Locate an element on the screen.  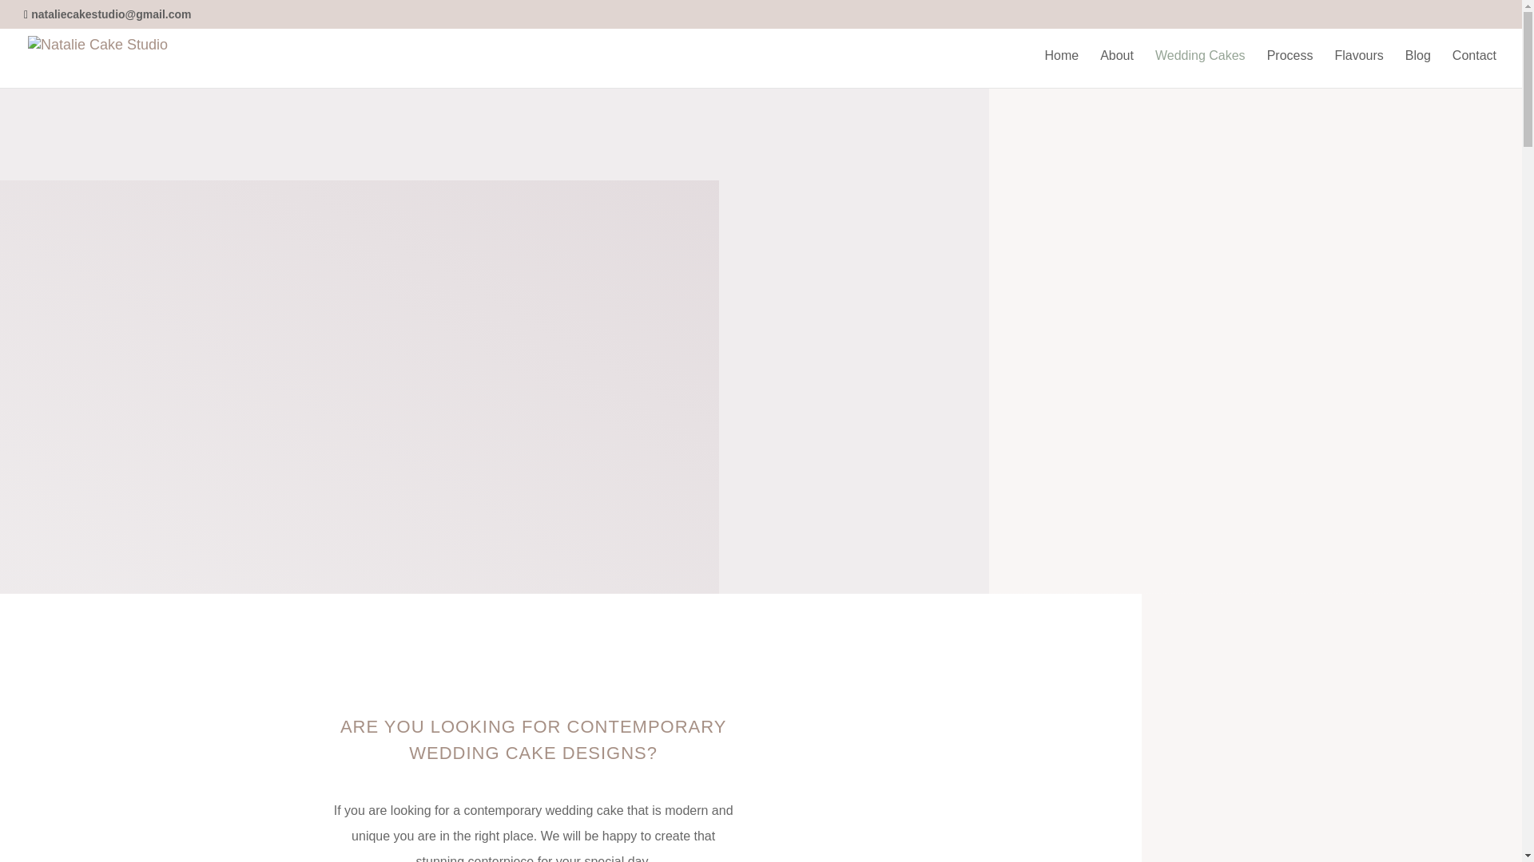
Process is located at coordinates (1290, 69).